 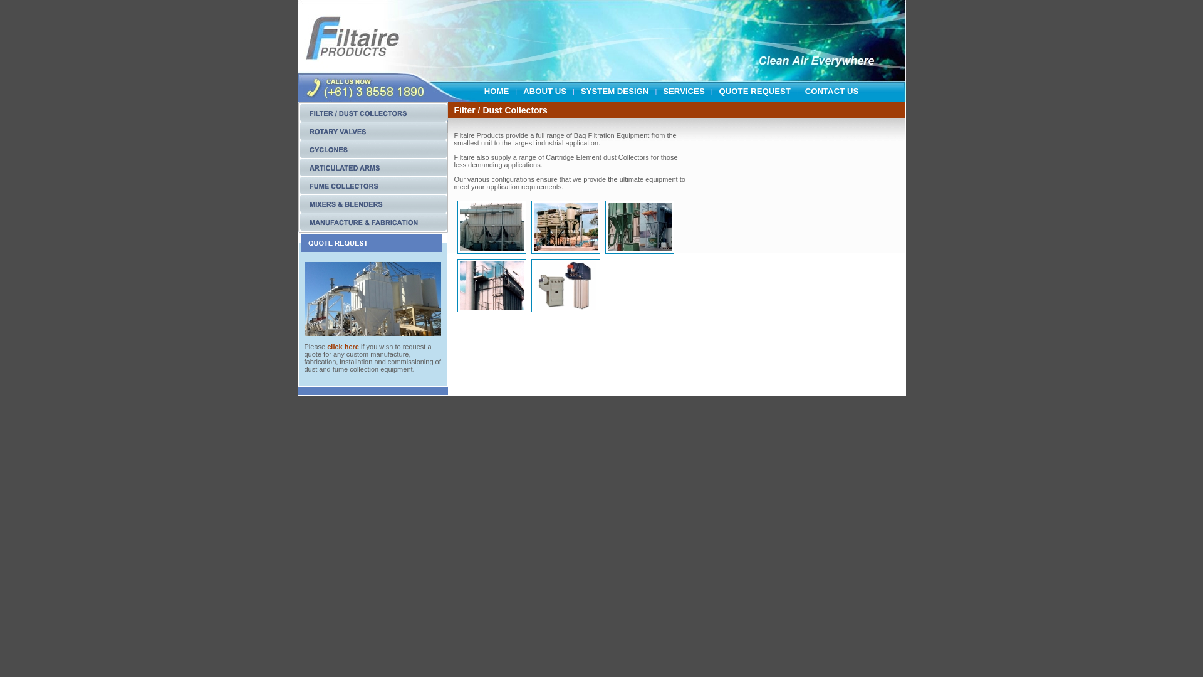 What do you see at coordinates (373, 192) in the screenshot?
I see `Fume Collectors` at bounding box center [373, 192].